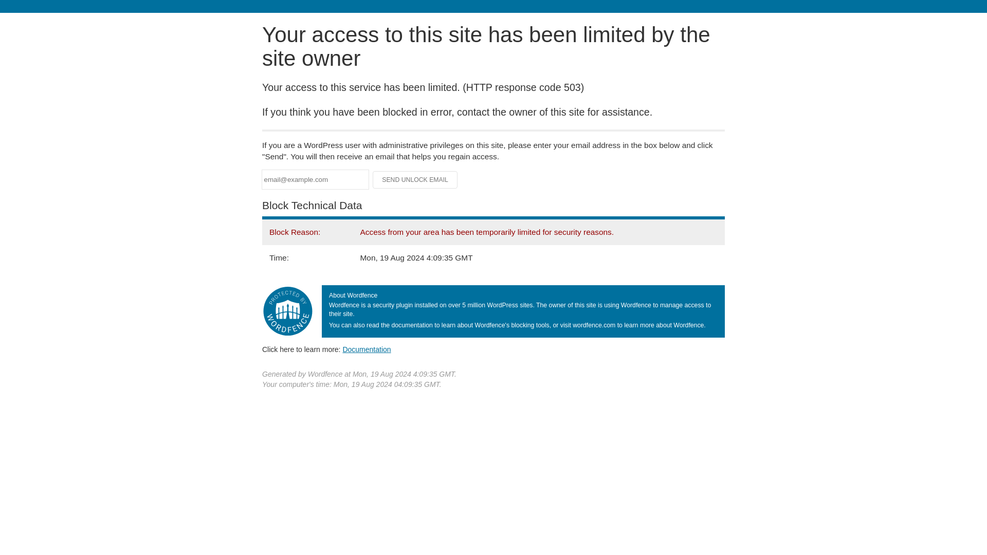 Image resolution: width=987 pixels, height=555 pixels. What do you see at coordinates (367, 349) in the screenshot?
I see `Documentation` at bounding box center [367, 349].